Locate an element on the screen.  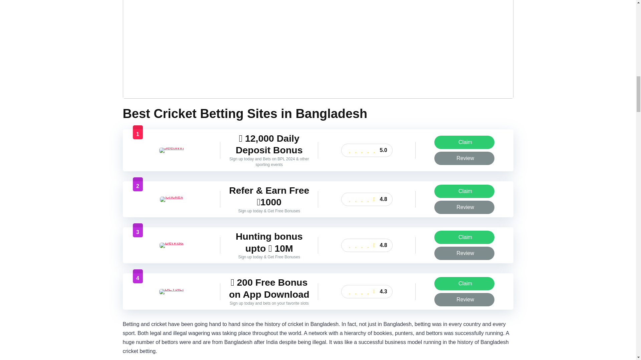
Crickex is located at coordinates (171, 197).